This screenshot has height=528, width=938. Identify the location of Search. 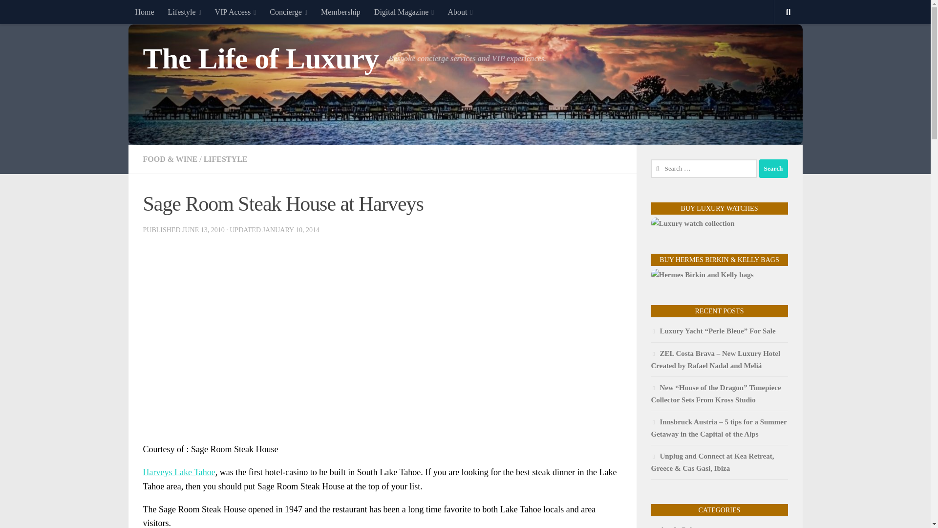
(773, 168).